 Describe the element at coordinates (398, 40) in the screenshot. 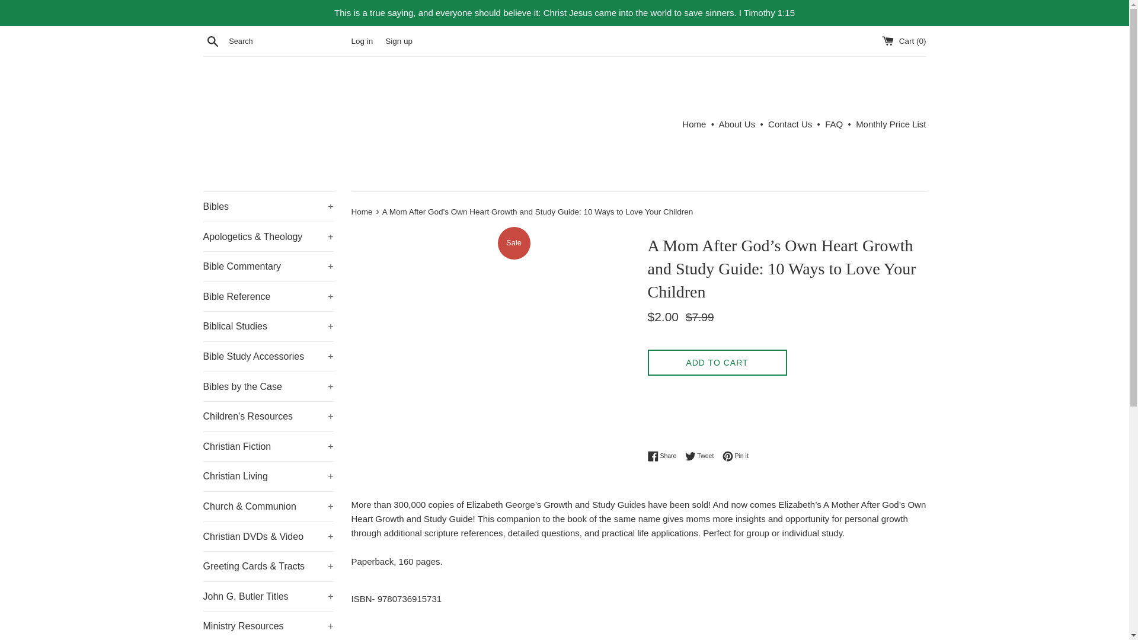

I see `Sign up` at that location.